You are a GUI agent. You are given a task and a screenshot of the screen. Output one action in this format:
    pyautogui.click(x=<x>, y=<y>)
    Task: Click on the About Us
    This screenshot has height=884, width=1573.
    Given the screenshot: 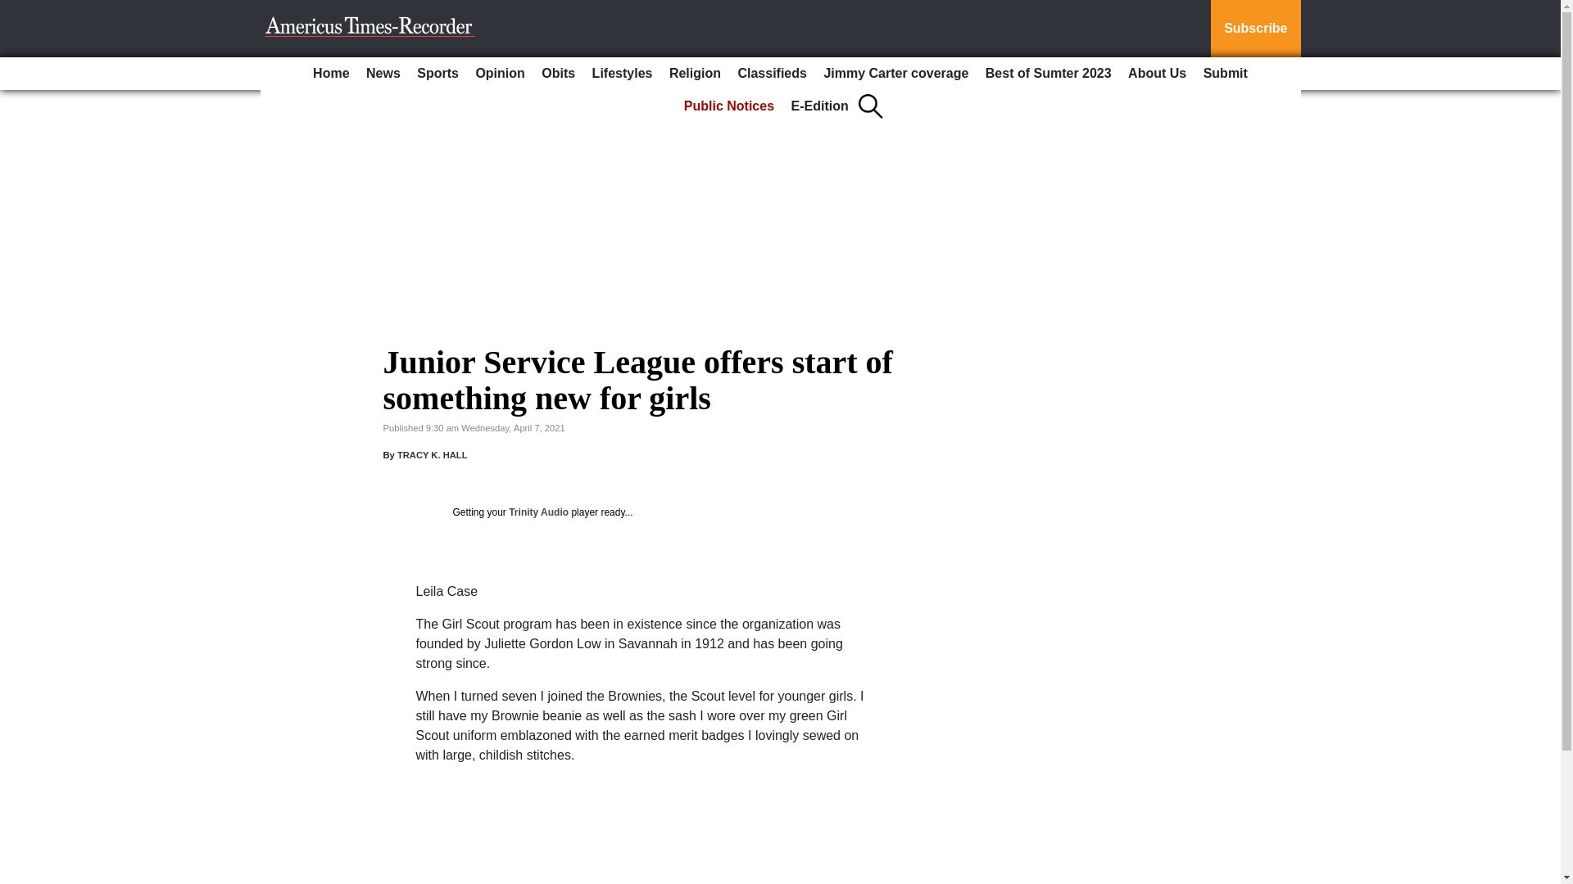 What is the action you would take?
    pyautogui.click(x=1157, y=74)
    